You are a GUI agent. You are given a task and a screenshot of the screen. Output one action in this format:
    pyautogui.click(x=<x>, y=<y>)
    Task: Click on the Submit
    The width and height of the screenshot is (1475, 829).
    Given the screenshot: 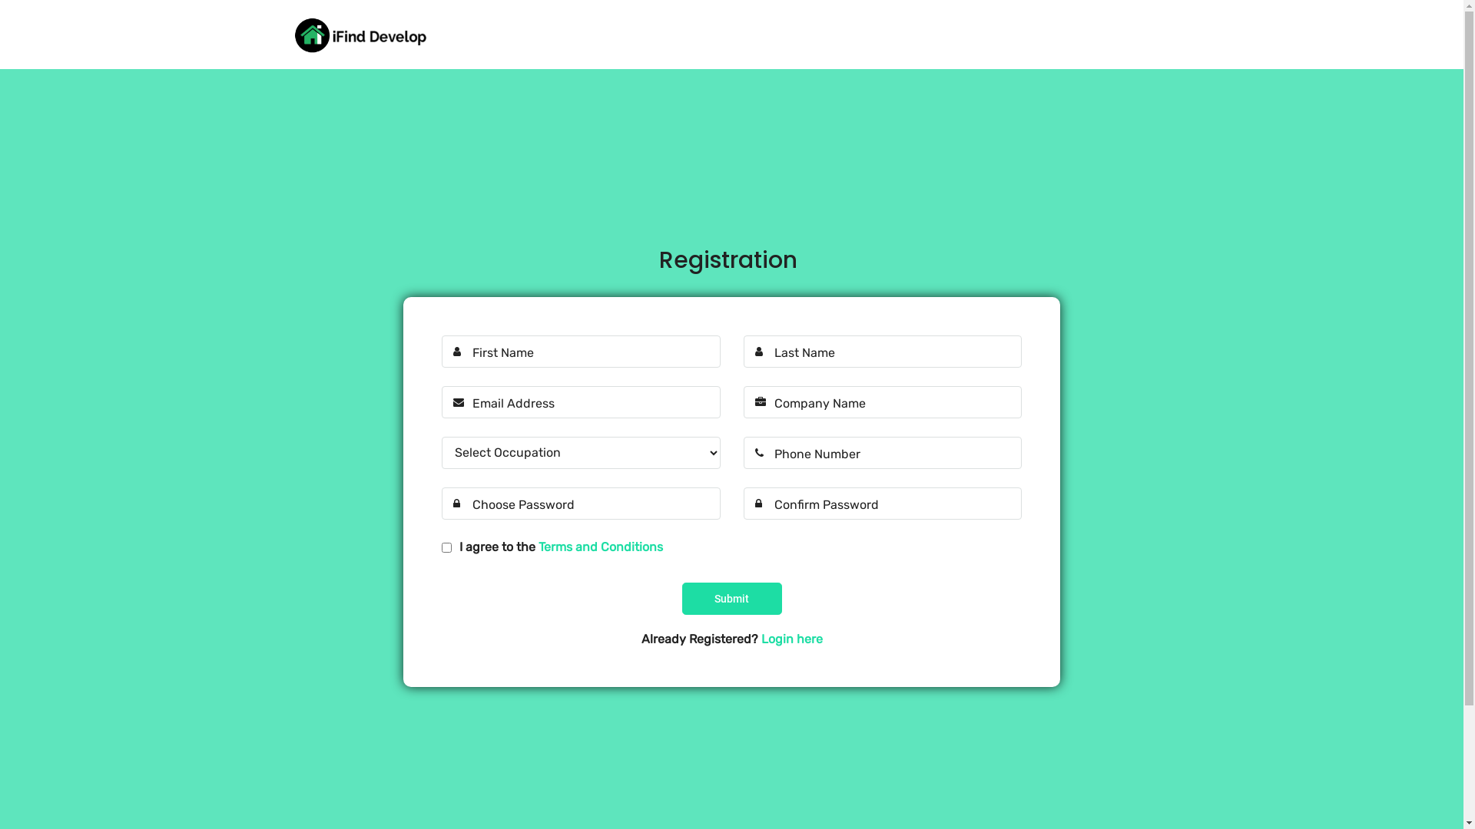 What is the action you would take?
    pyautogui.click(x=731, y=598)
    